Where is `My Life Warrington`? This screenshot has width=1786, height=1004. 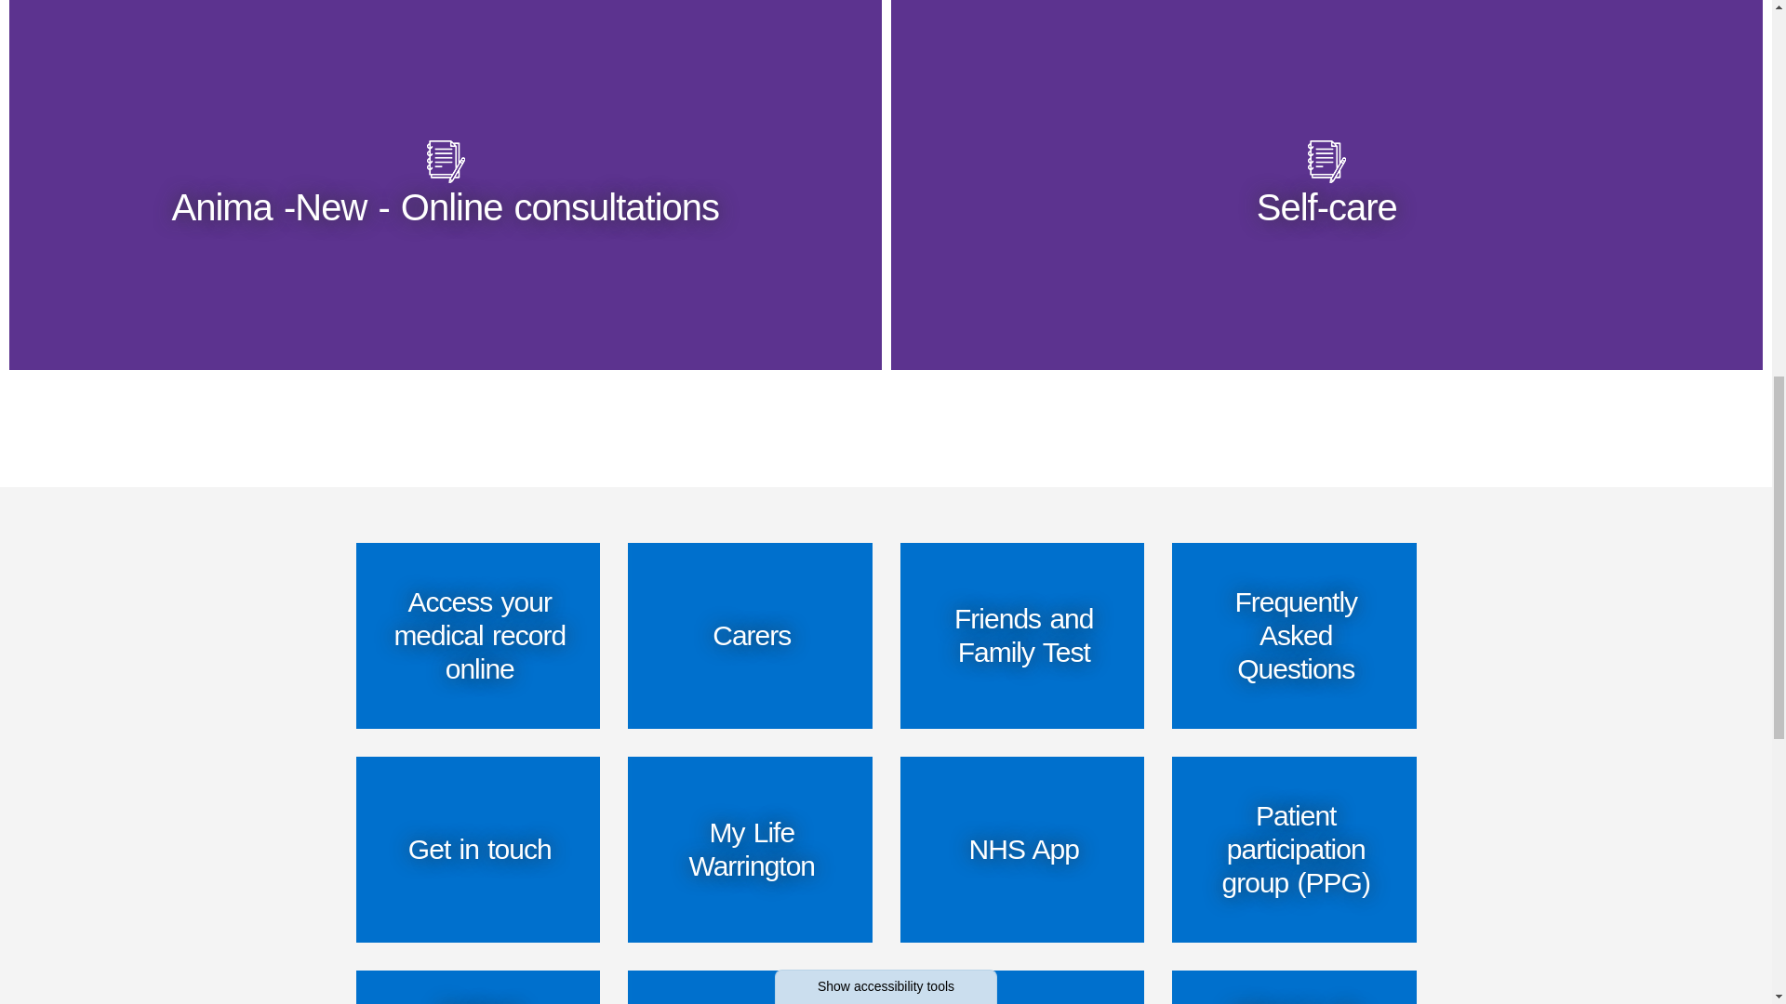 My Life Warrington is located at coordinates (750, 850).